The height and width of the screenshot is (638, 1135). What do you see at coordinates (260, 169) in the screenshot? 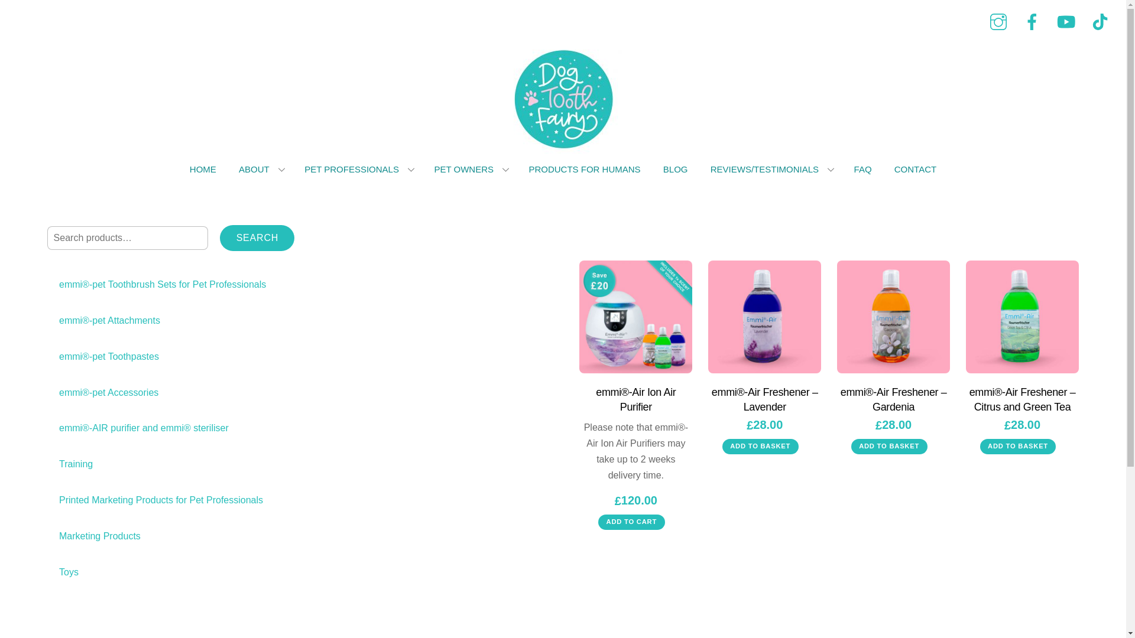
I see `ABOUT` at bounding box center [260, 169].